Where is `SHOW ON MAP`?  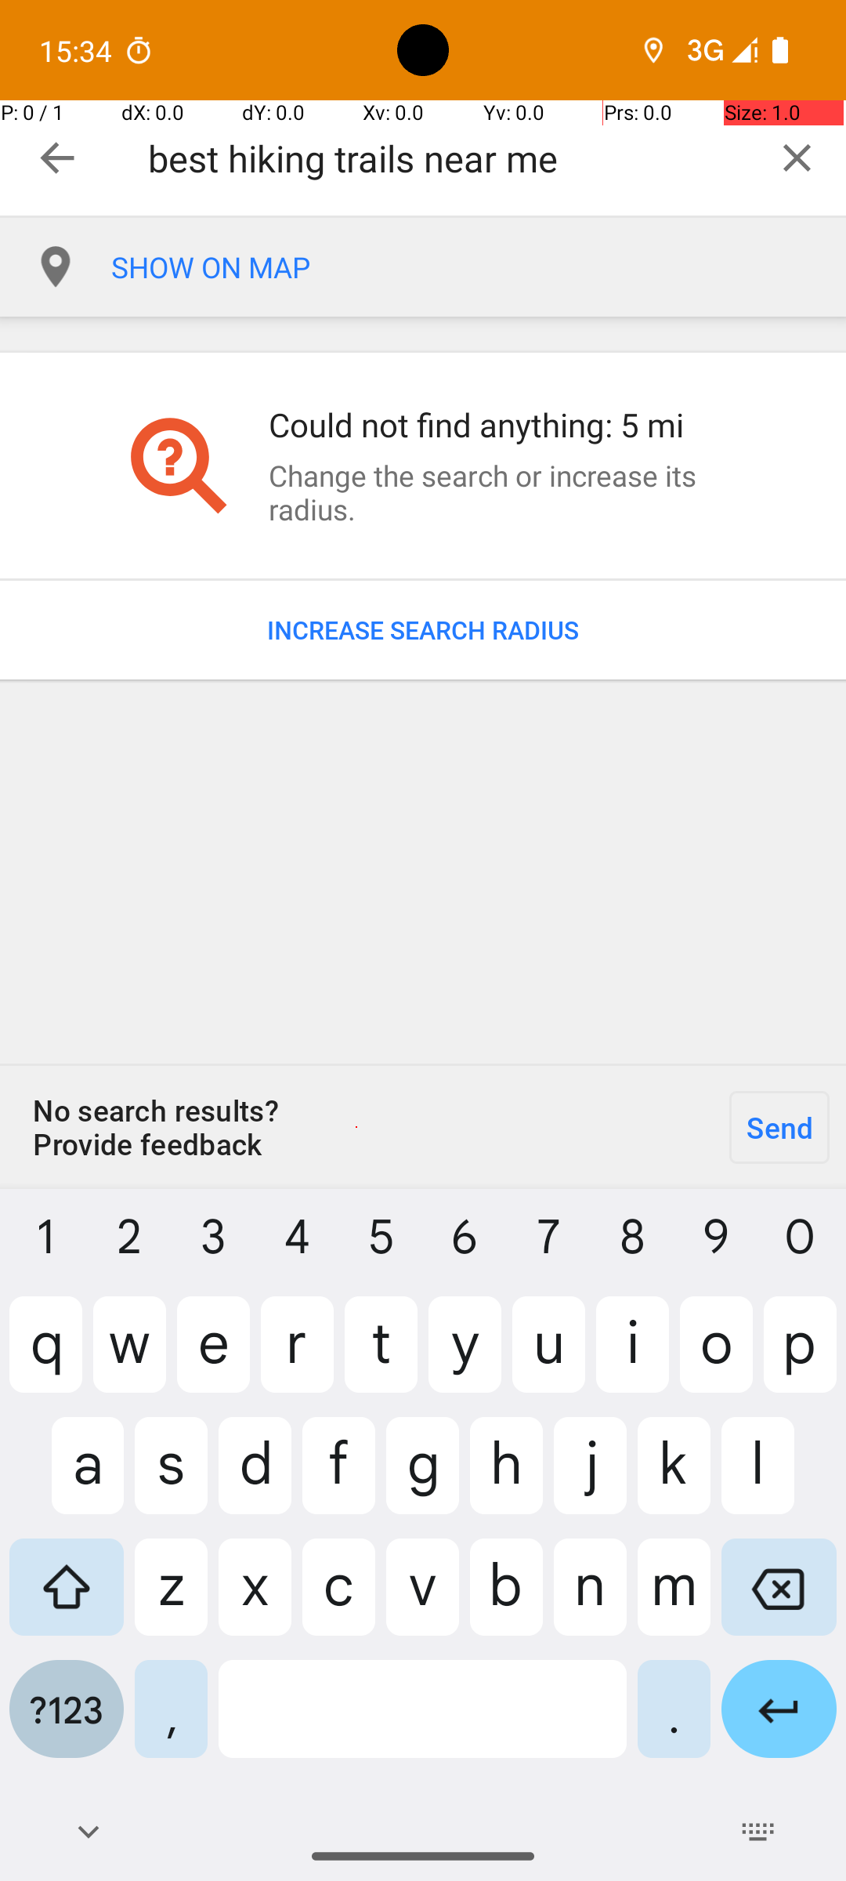
SHOW ON MAP is located at coordinates (479, 267).